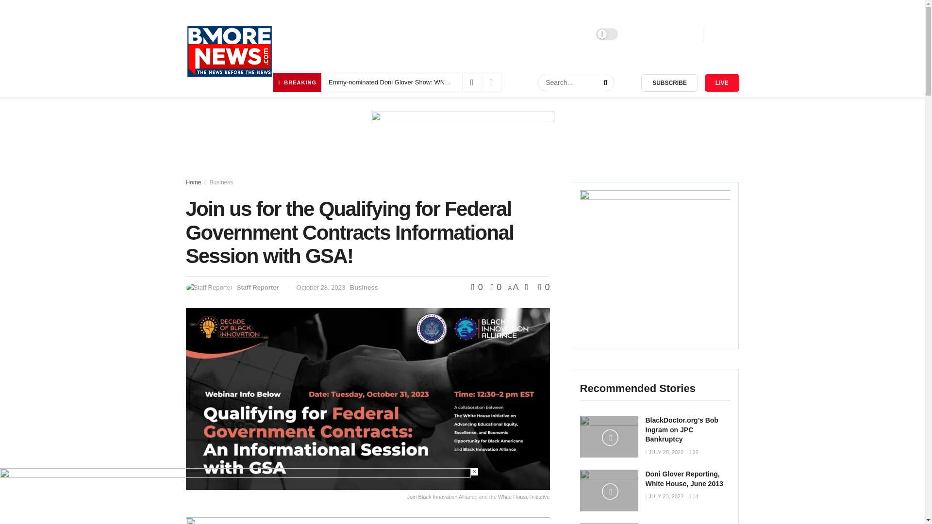 This screenshot has height=524, width=932. What do you see at coordinates (643, 34) in the screenshot?
I see `Login` at bounding box center [643, 34].